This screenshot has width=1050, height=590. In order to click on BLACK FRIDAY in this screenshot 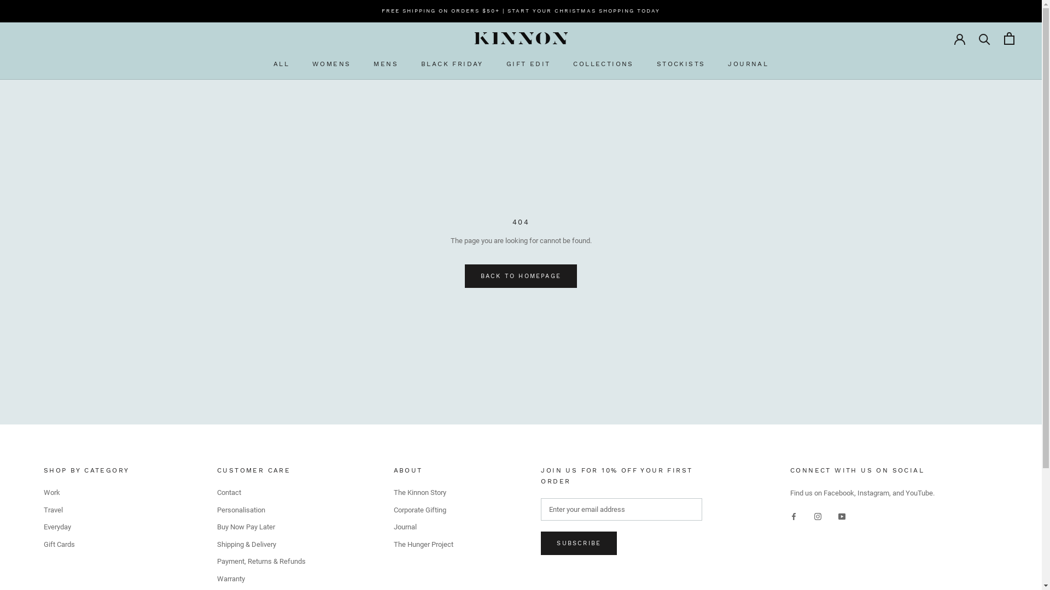, I will do `click(452, 64)`.